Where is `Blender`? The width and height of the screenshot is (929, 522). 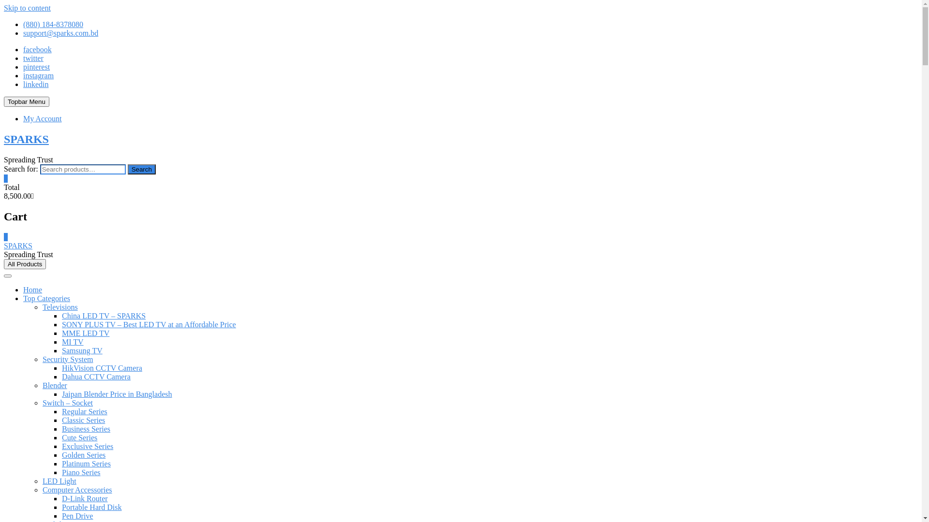 Blender is located at coordinates (55, 386).